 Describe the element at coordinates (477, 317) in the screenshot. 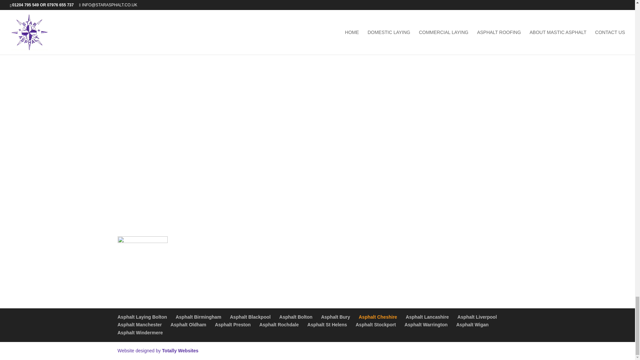

I see `Asphalt Liverpool` at that location.